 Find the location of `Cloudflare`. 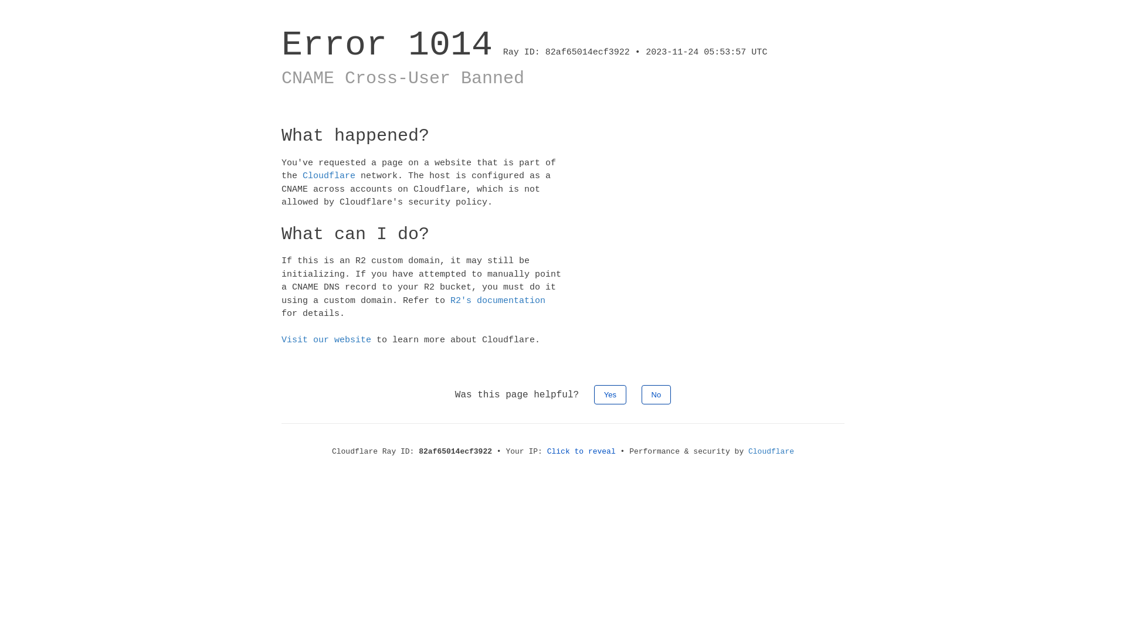

Cloudflare is located at coordinates (771, 451).